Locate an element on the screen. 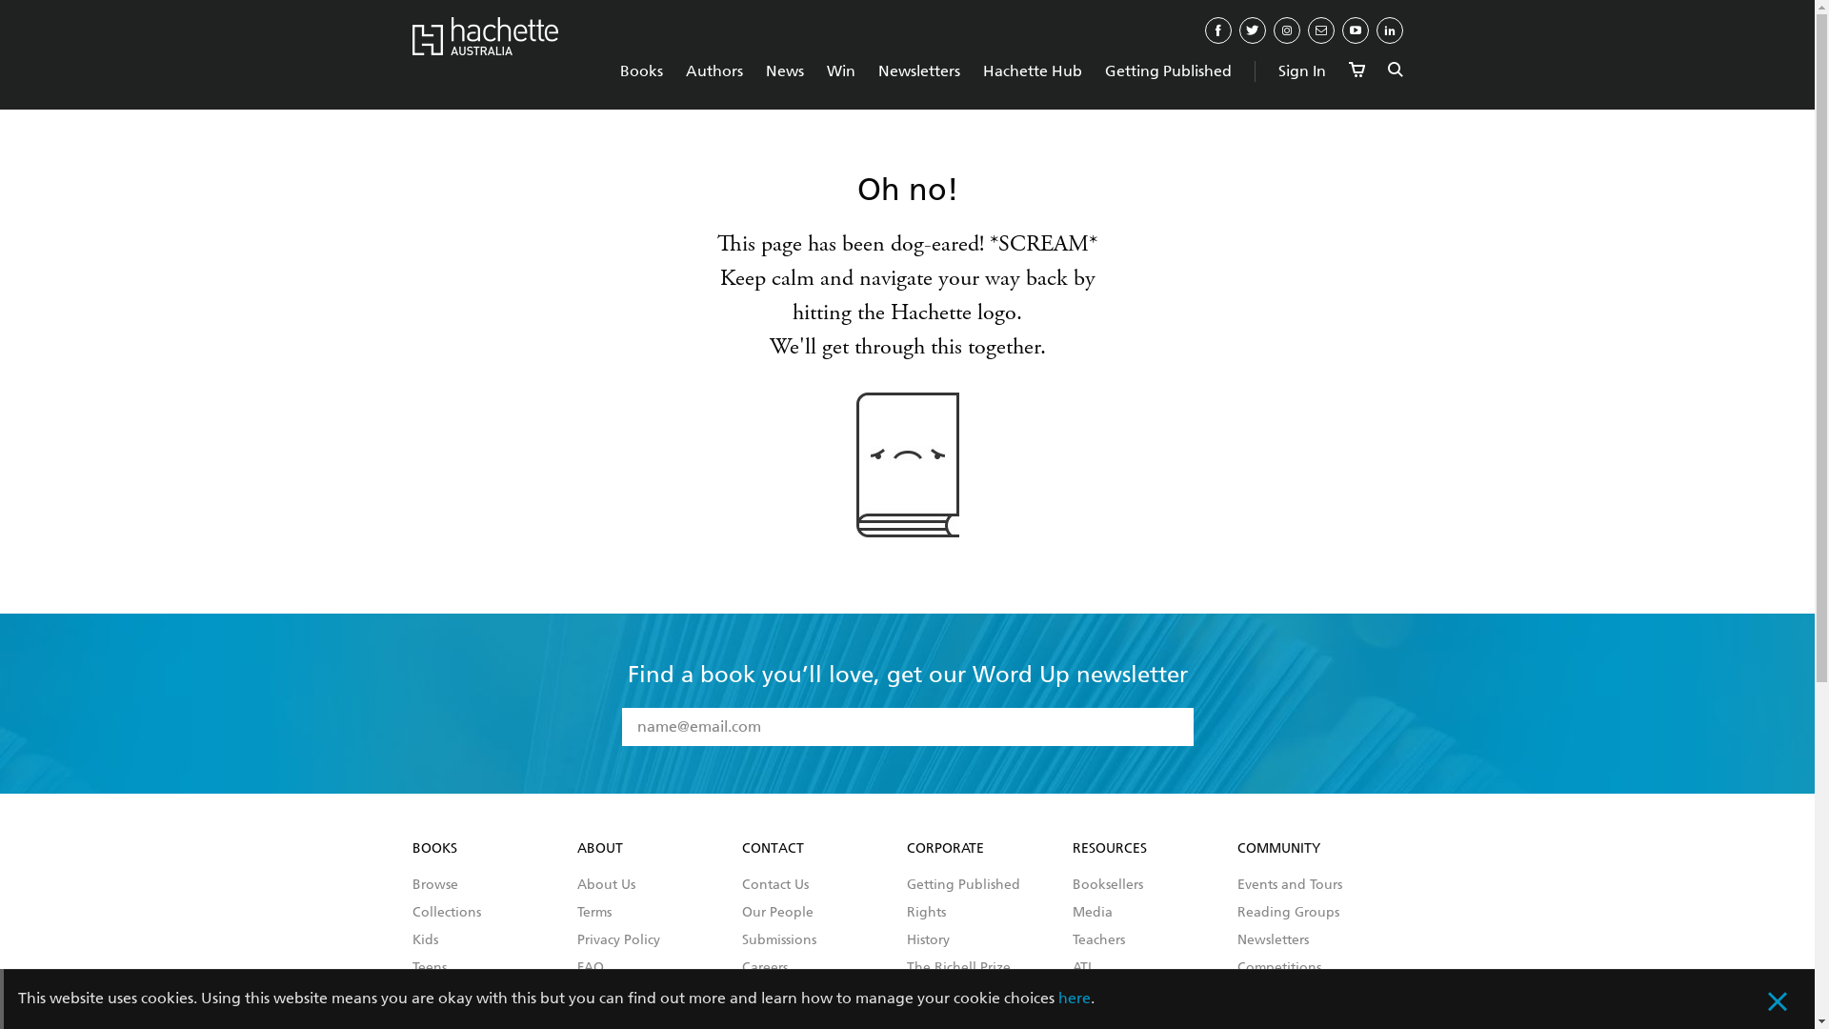 The width and height of the screenshot is (1829, 1029). Newsletters is located at coordinates (919, 71).